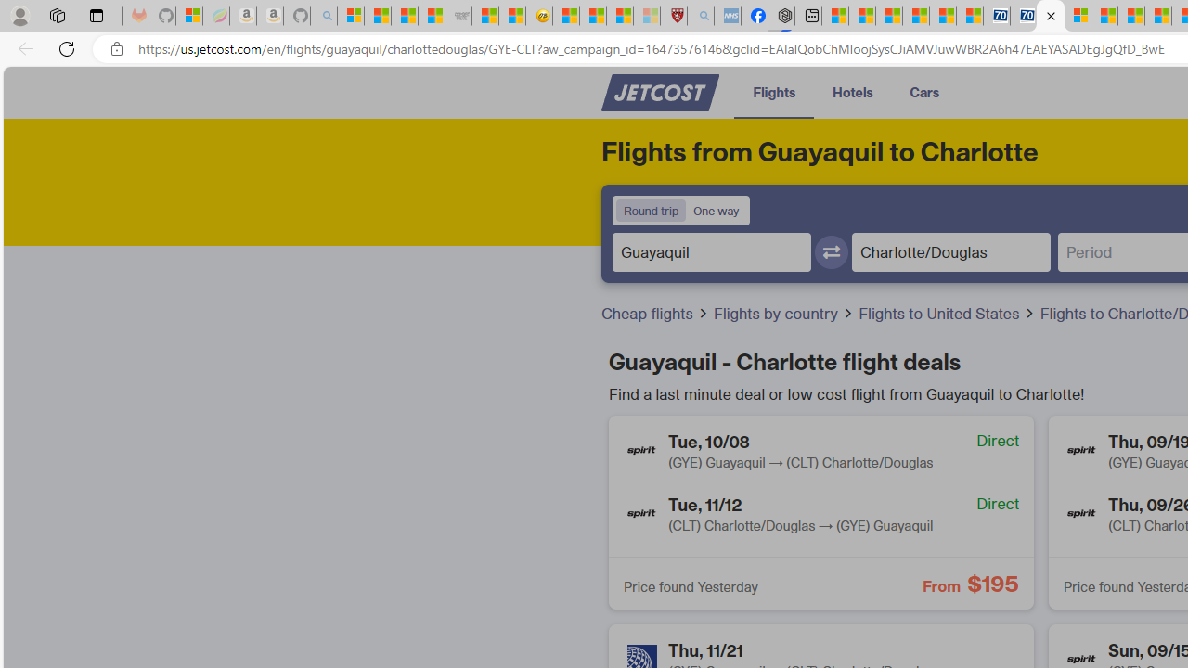  Describe the element at coordinates (660, 93) in the screenshot. I see `Class: no-underline cursor-pointer` at that location.